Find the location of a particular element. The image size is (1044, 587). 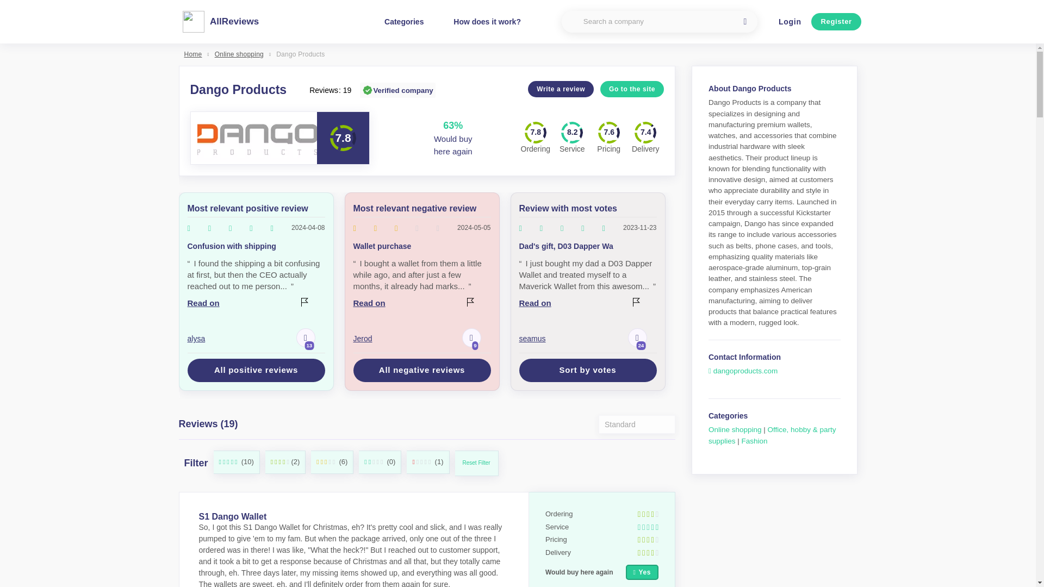

Read on is located at coordinates (422, 302).